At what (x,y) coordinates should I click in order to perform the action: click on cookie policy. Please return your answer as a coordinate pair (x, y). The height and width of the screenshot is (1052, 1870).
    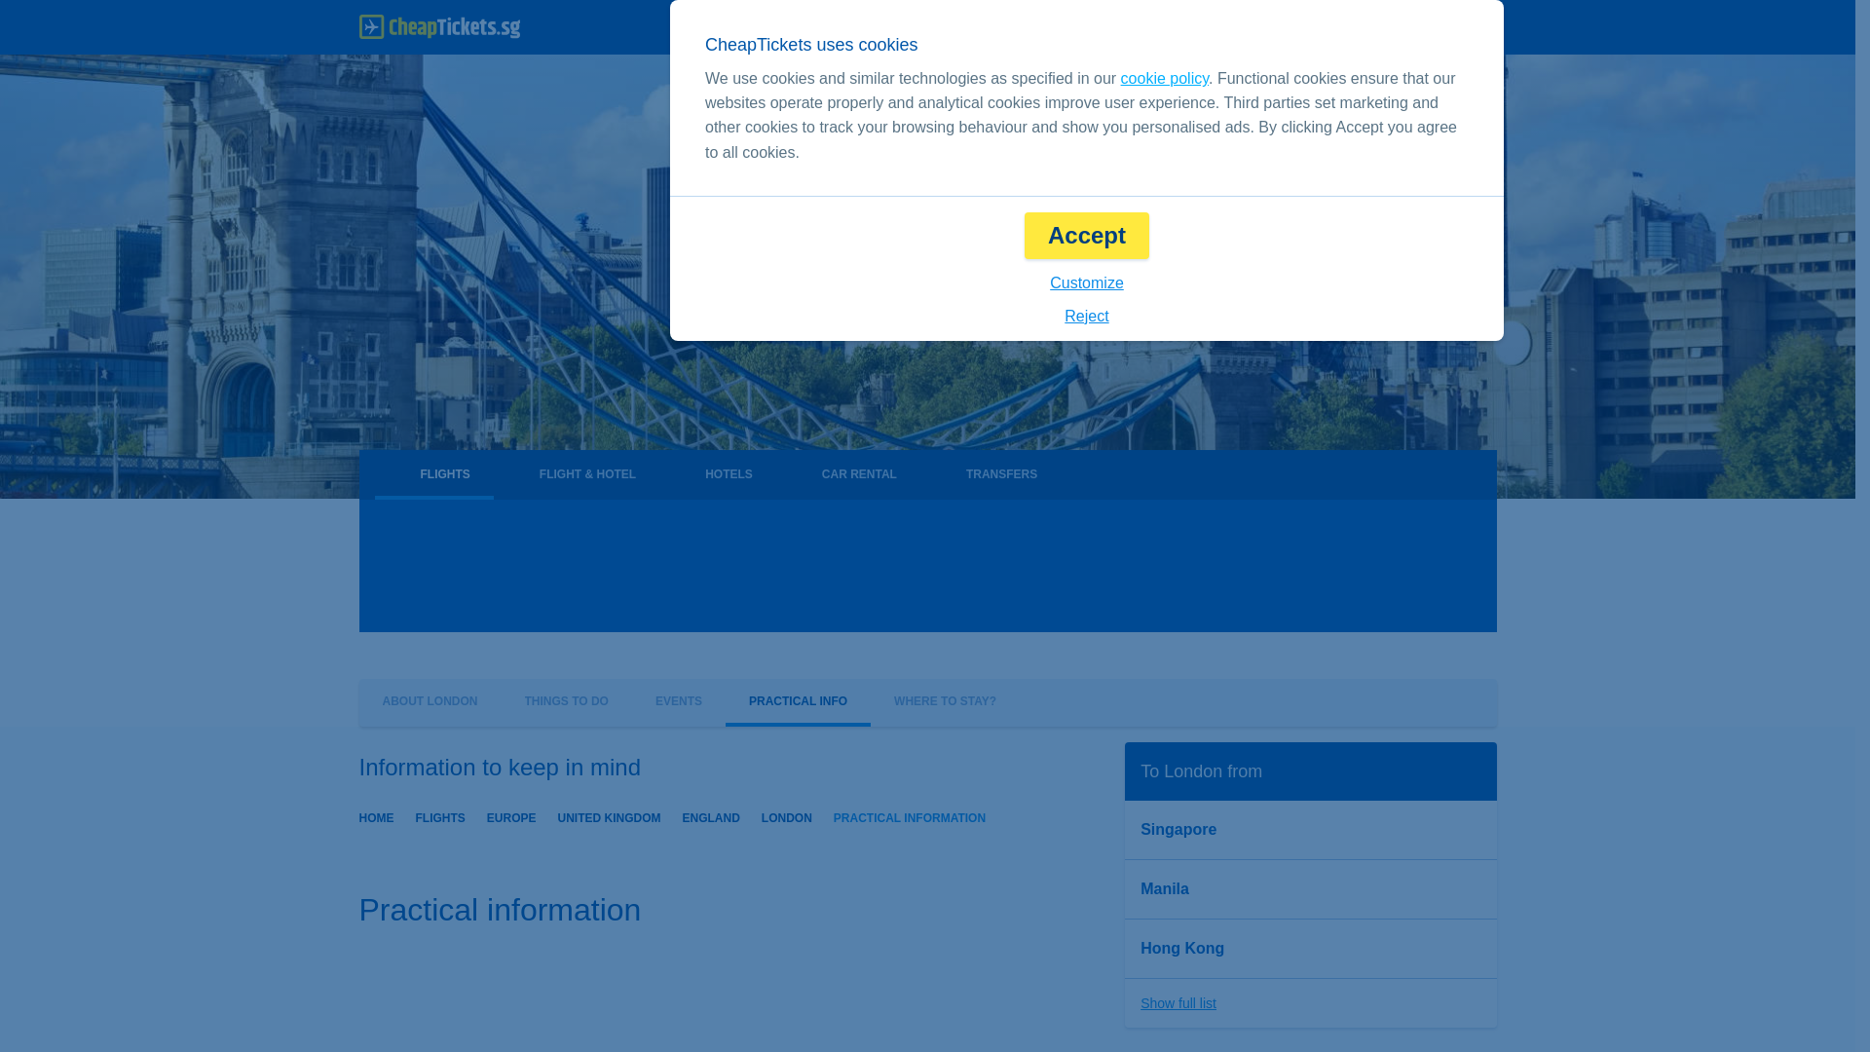
    Looking at the image, I should click on (1164, 78).